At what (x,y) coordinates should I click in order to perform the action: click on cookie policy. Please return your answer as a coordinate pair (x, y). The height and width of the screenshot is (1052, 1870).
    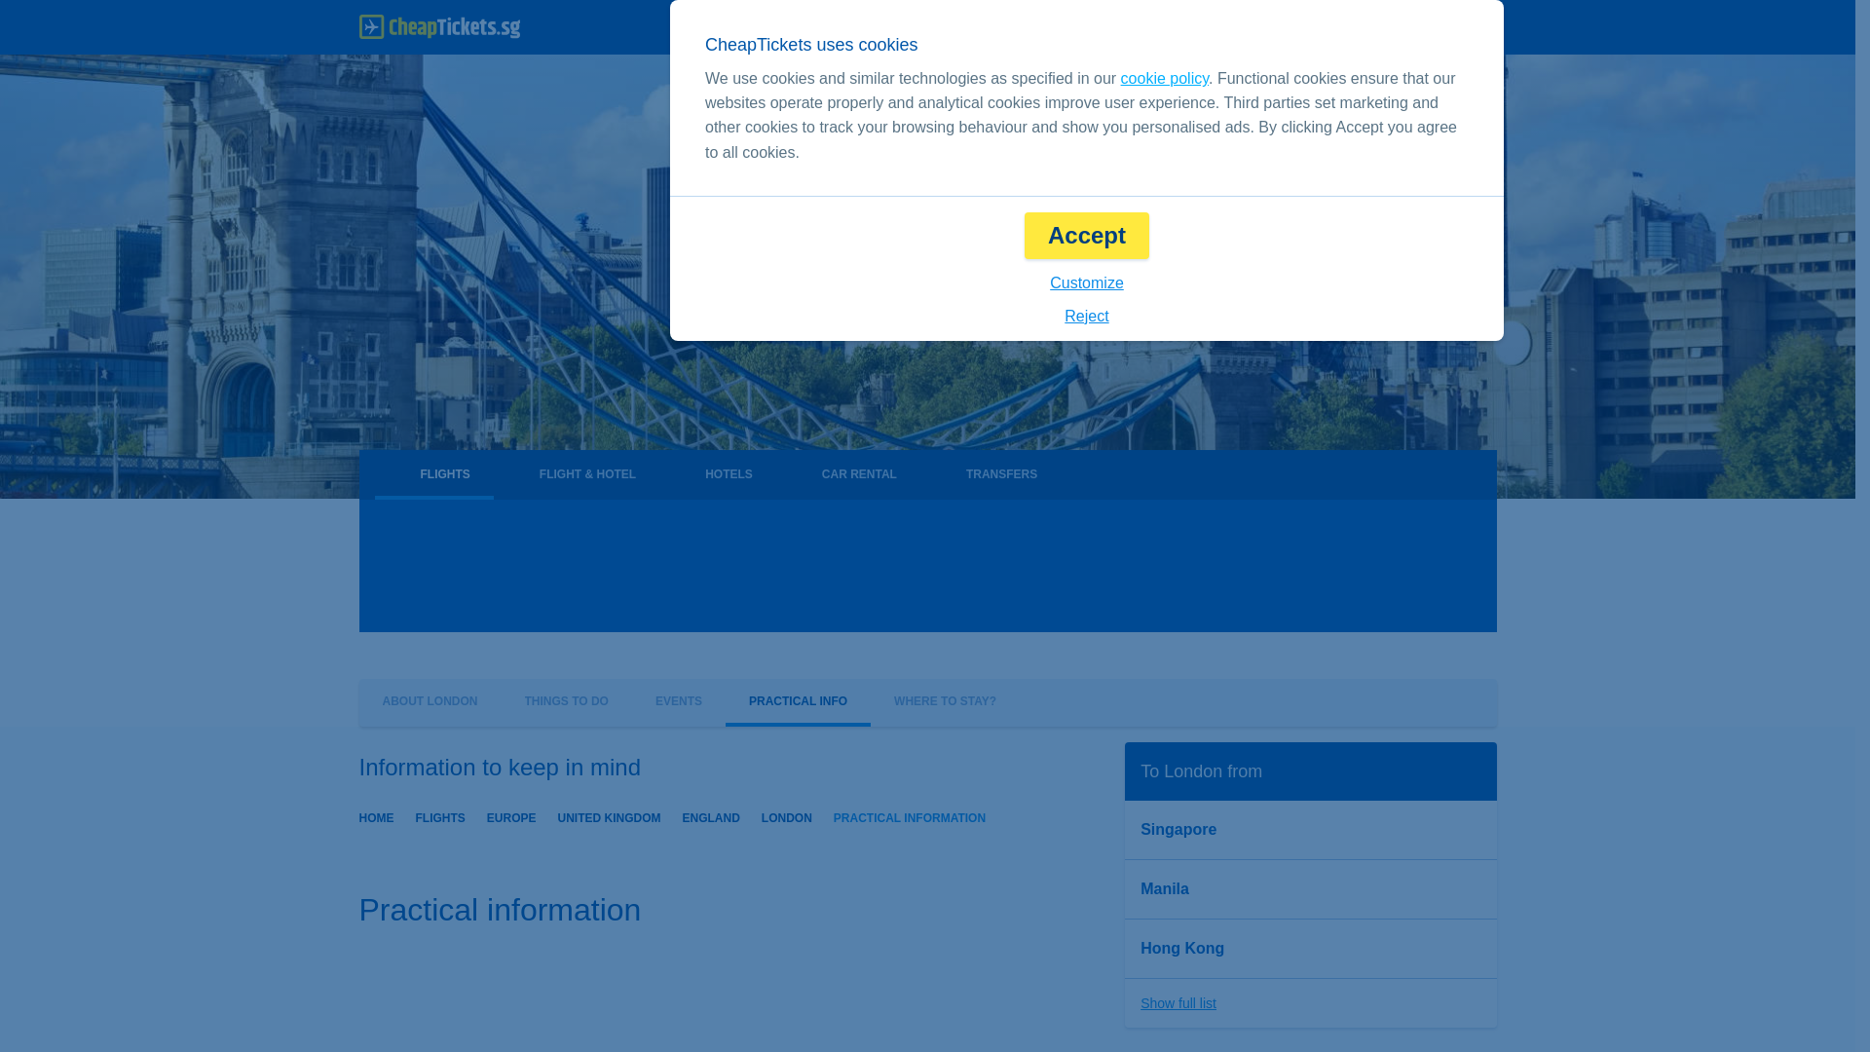
    Looking at the image, I should click on (1164, 78).